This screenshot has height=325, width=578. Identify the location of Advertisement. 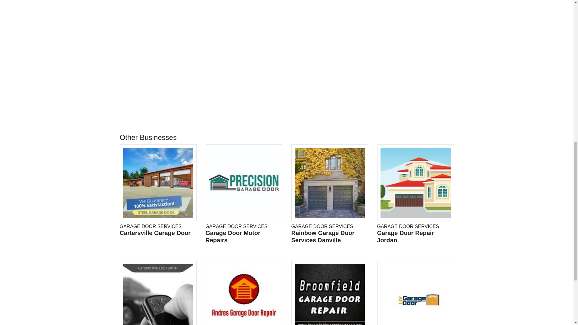
(243, 293).